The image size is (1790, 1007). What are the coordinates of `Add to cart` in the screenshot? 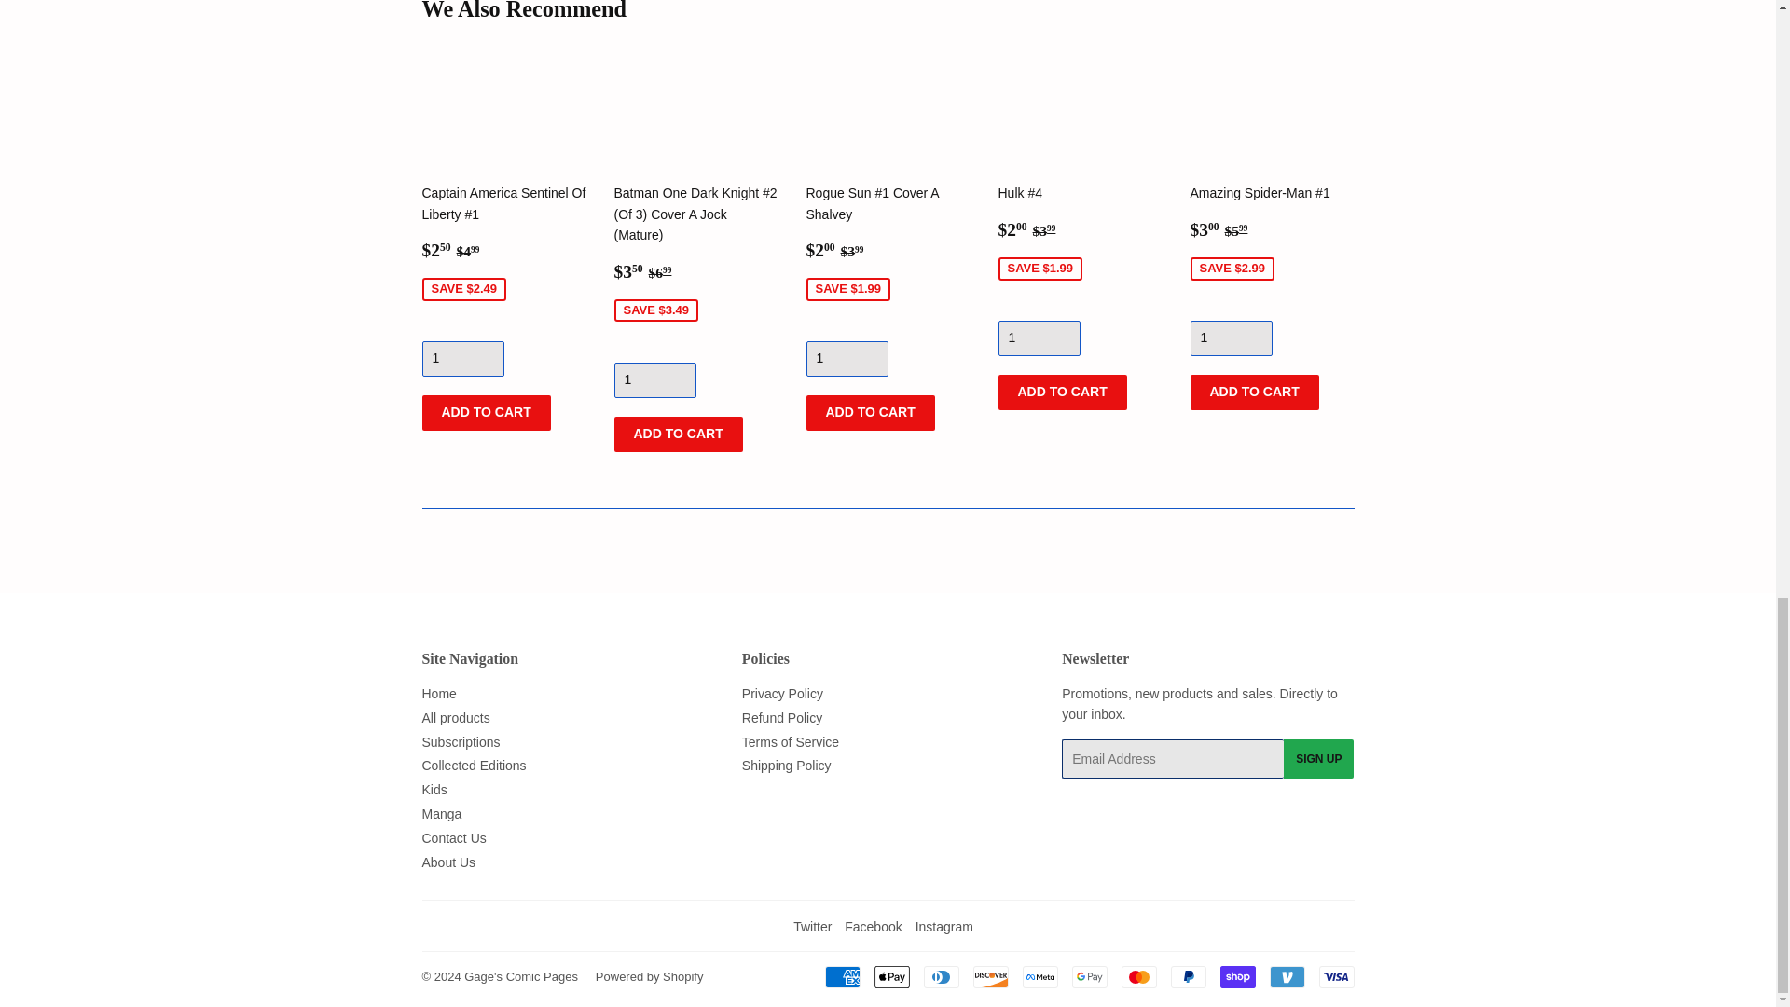 It's located at (870, 413).